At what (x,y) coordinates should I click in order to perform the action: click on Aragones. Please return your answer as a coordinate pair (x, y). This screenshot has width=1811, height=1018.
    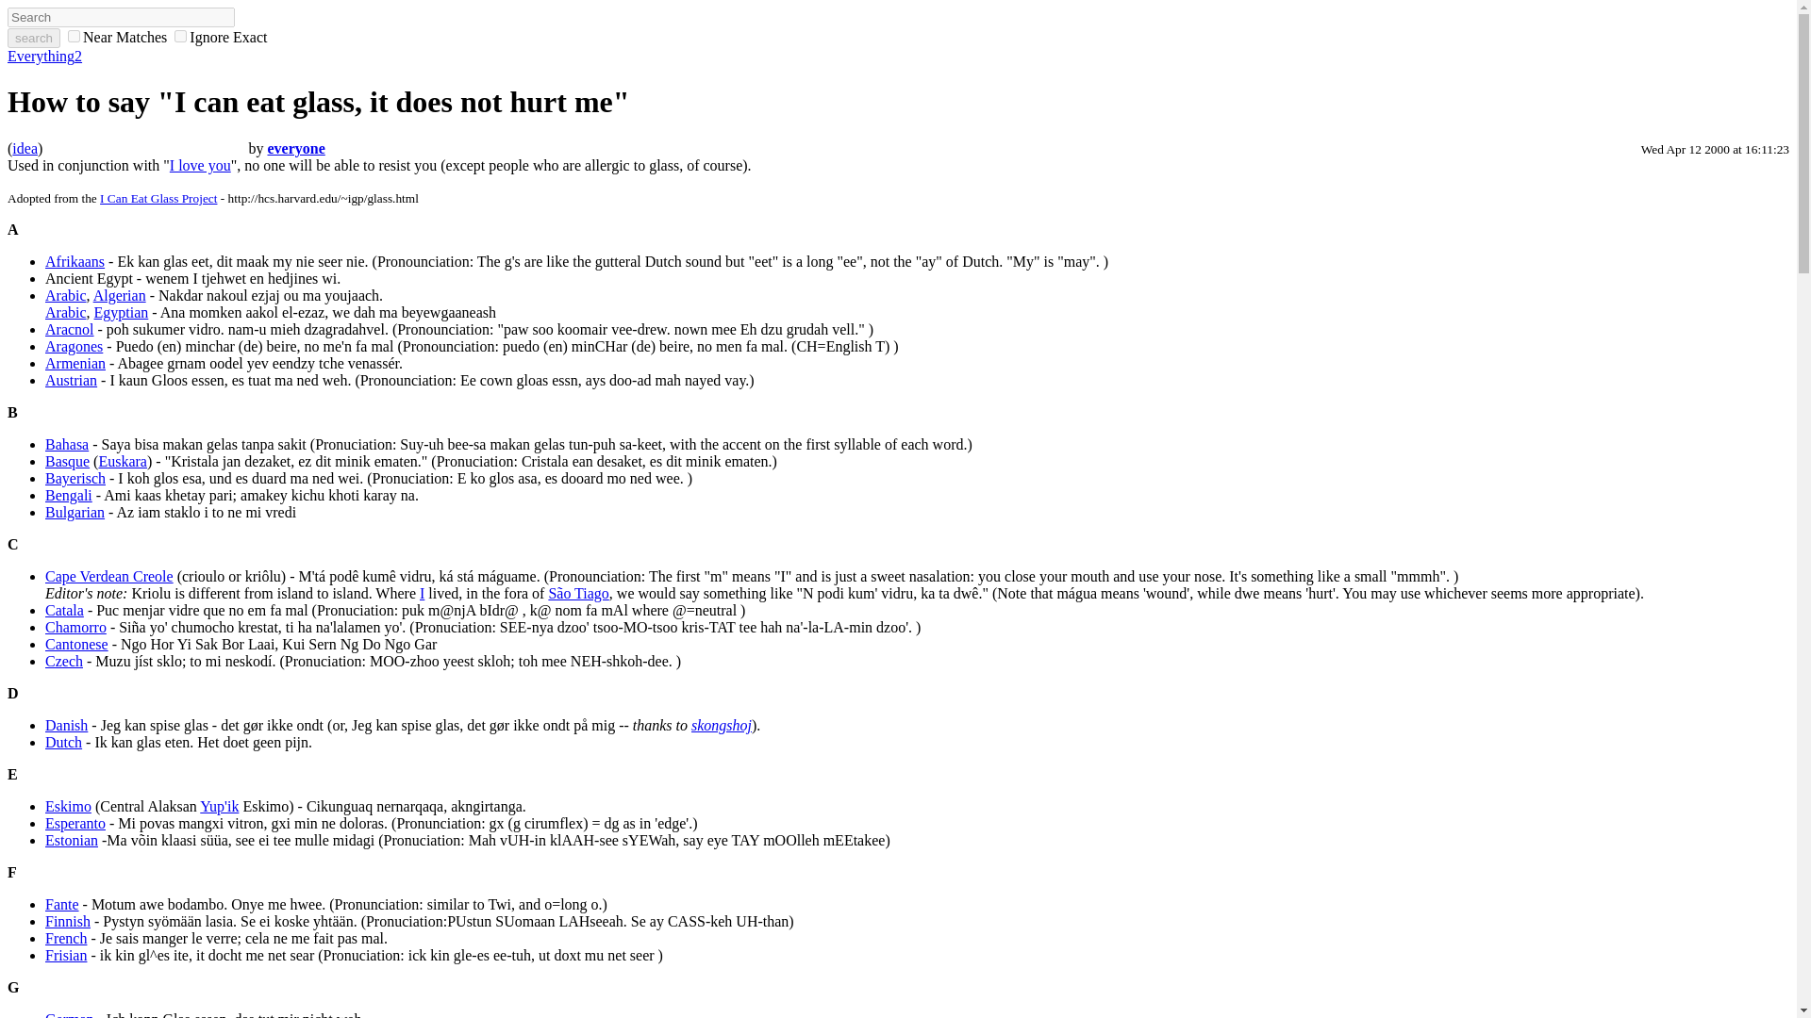
    Looking at the image, I should click on (74, 345).